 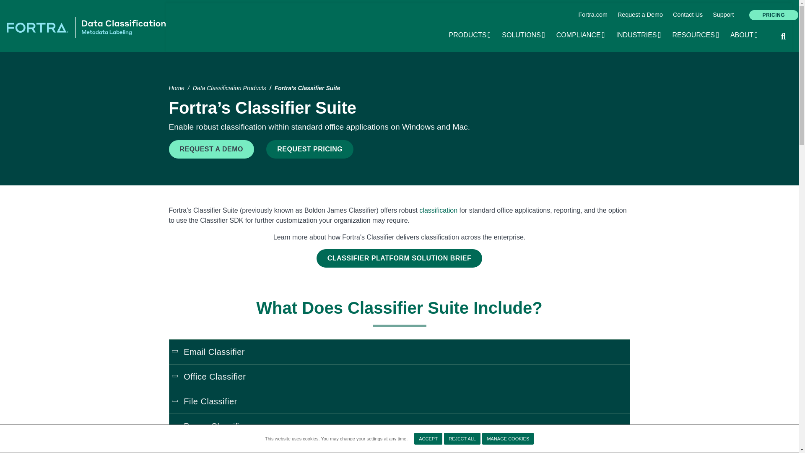 I want to click on Skip to main content, so click(x=399, y=1).